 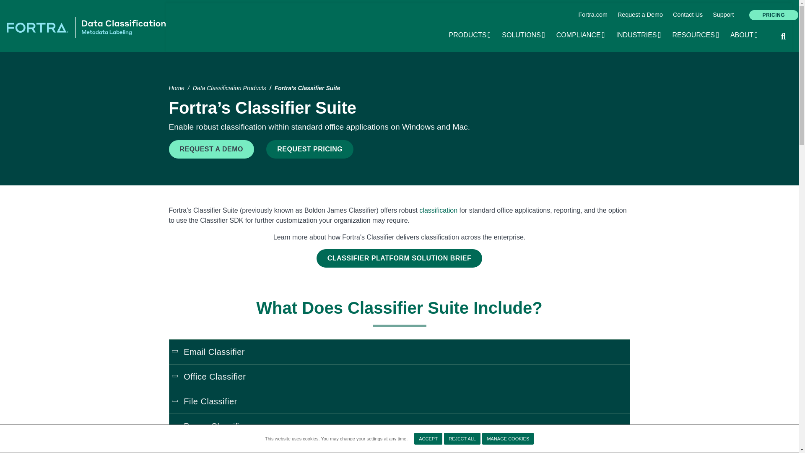 I want to click on Skip to main content, so click(x=399, y=1).